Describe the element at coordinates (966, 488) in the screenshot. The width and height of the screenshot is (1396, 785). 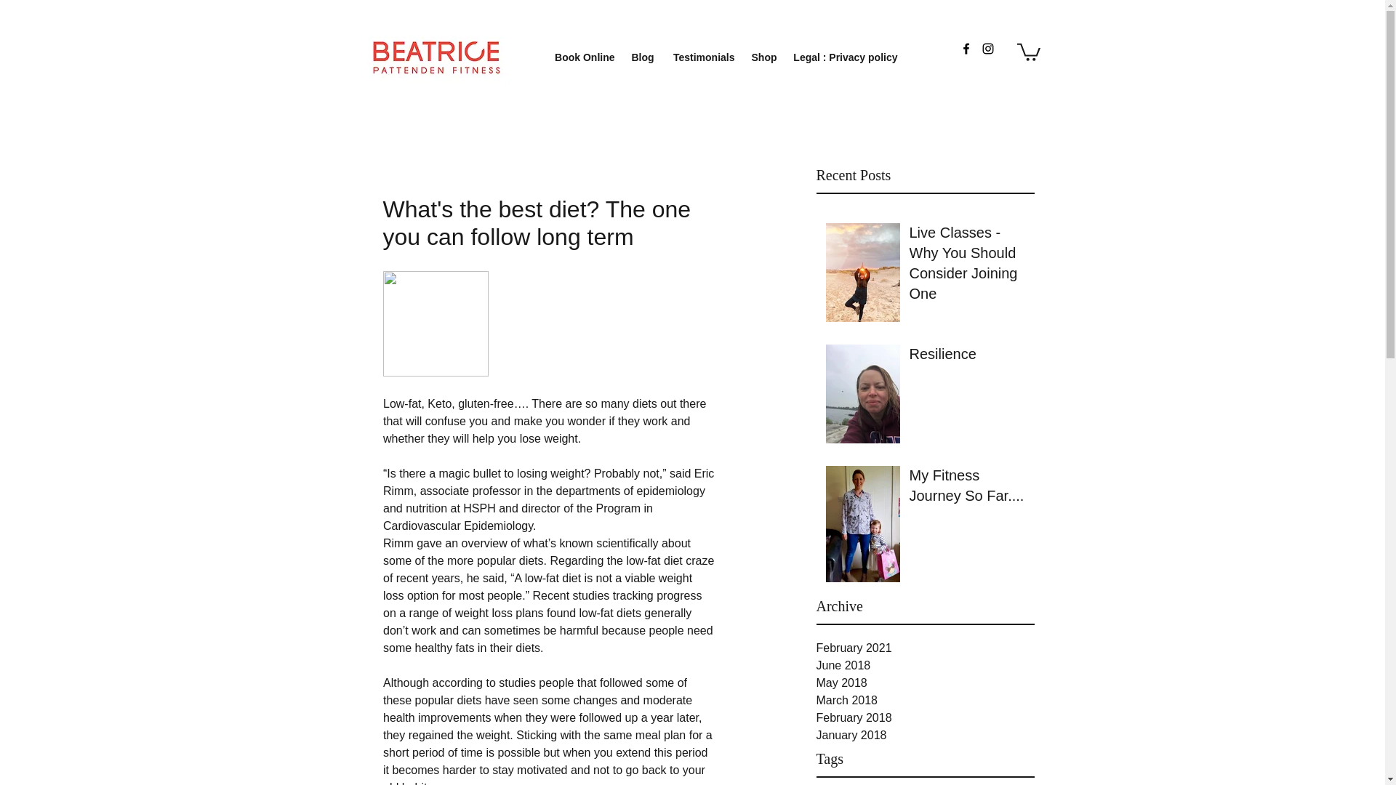
I see `My Fitness Journey So Far....` at that location.